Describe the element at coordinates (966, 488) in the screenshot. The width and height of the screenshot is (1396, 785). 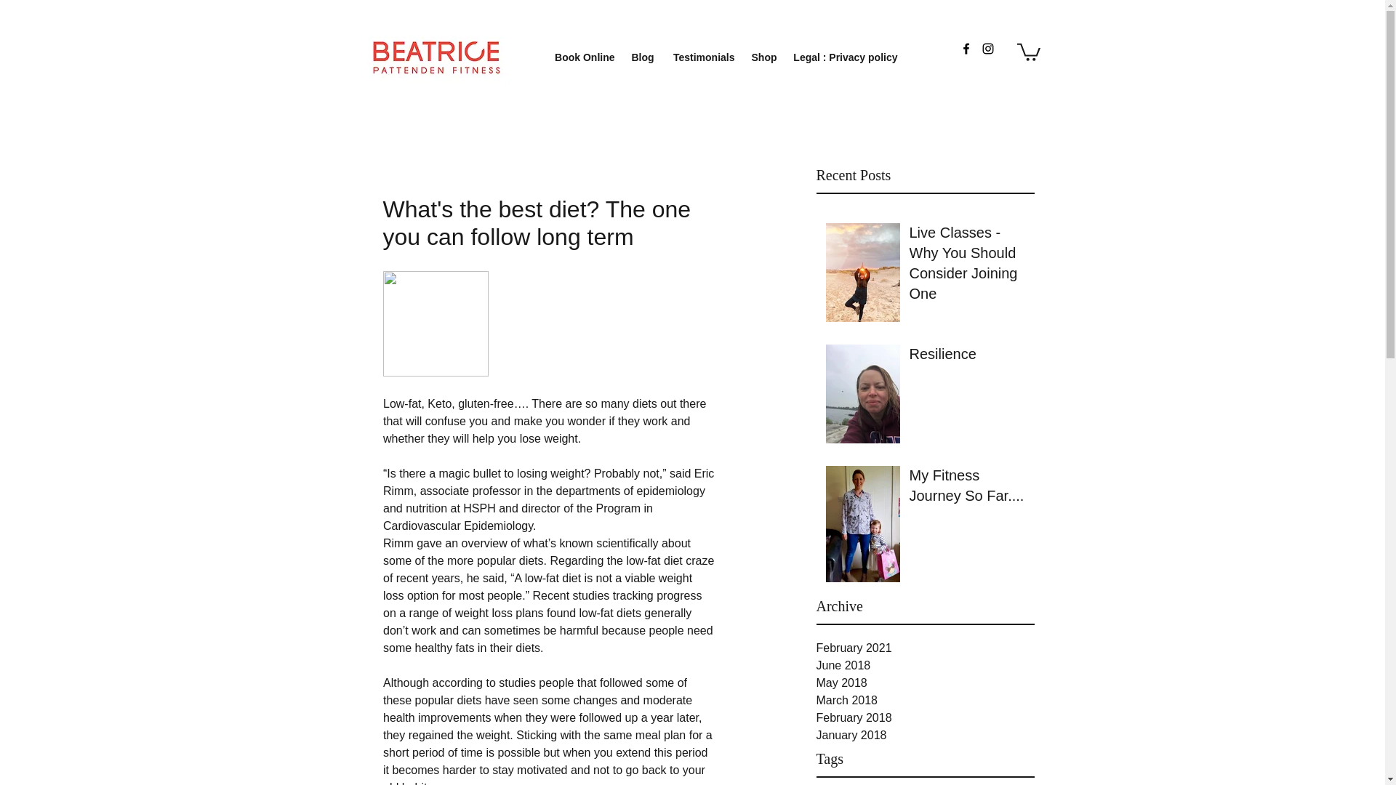
I see `My Fitness Journey So Far....` at that location.